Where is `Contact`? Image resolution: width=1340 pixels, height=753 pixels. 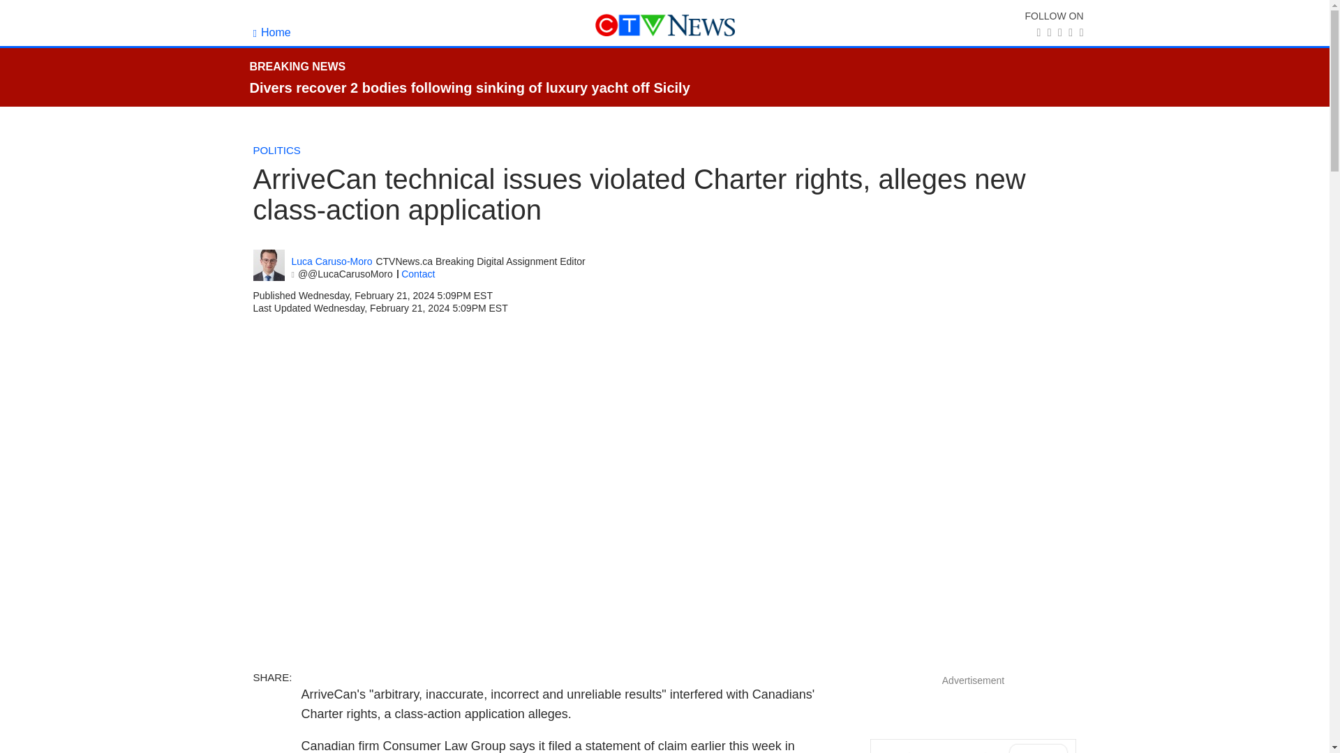 Contact is located at coordinates (417, 273).